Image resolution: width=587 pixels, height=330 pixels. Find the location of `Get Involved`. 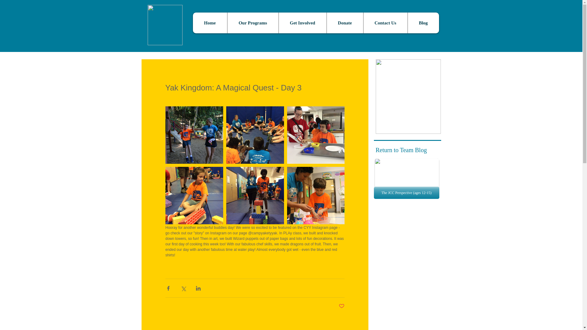

Get Involved is located at coordinates (302, 23).